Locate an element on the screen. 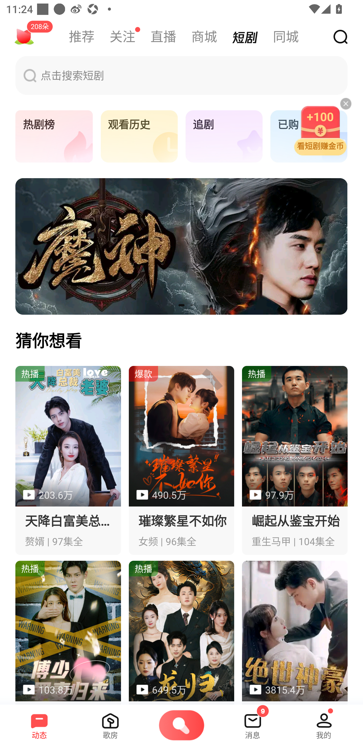 The height and width of the screenshot is (747, 363). 未选中消息 is located at coordinates (253, 723).